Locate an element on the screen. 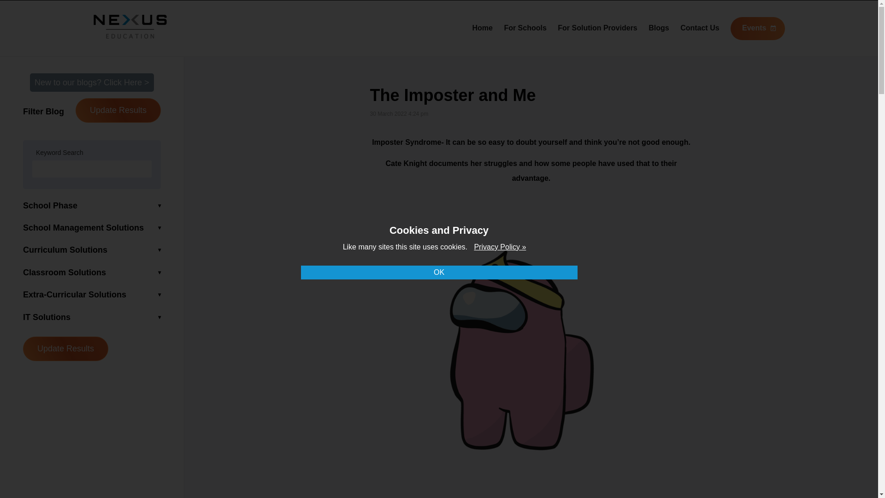 The width and height of the screenshot is (885, 498). Contact Us is located at coordinates (700, 28).